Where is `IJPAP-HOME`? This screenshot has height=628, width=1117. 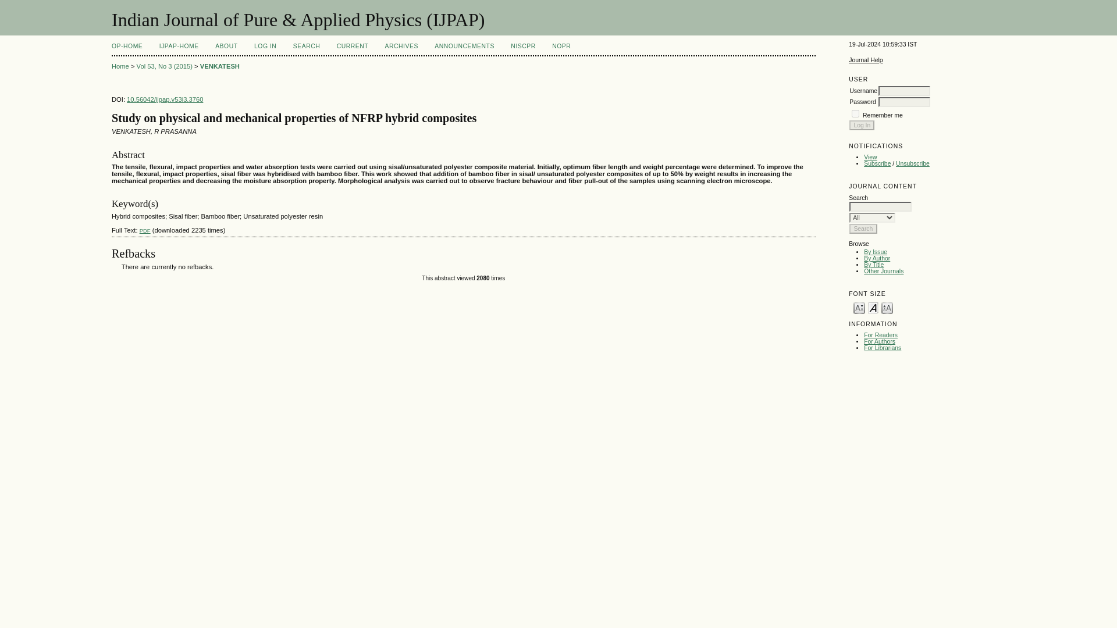
IJPAP-HOME is located at coordinates (179, 47).